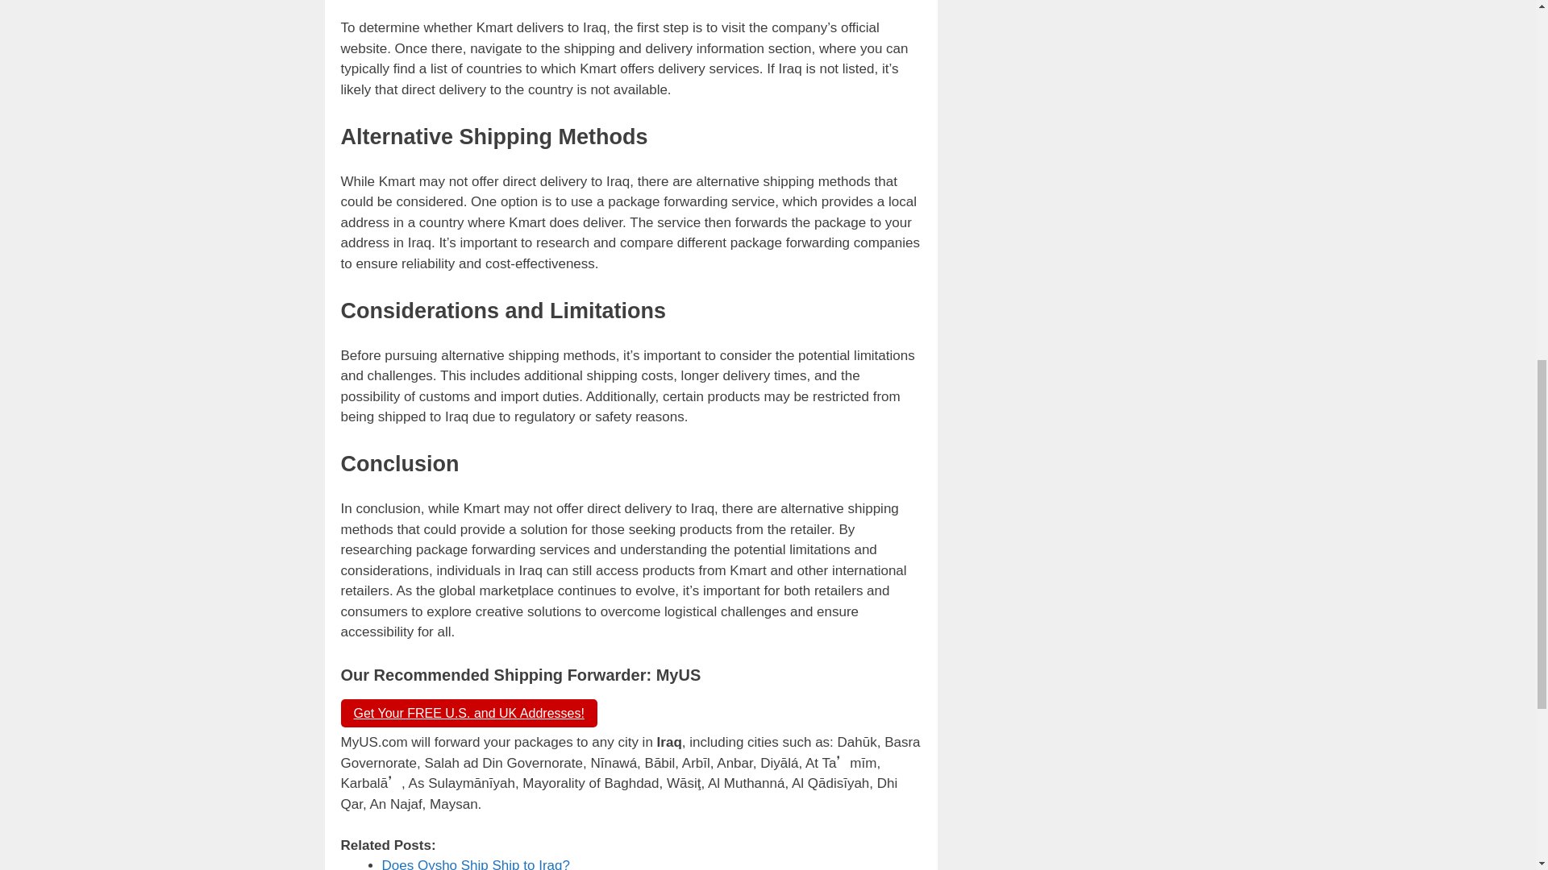 The image size is (1548, 870). What do you see at coordinates (476, 864) in the screenshot?
I see `Does Oysho Ship Ship to Iraq?` at bounding box center [476, 864].